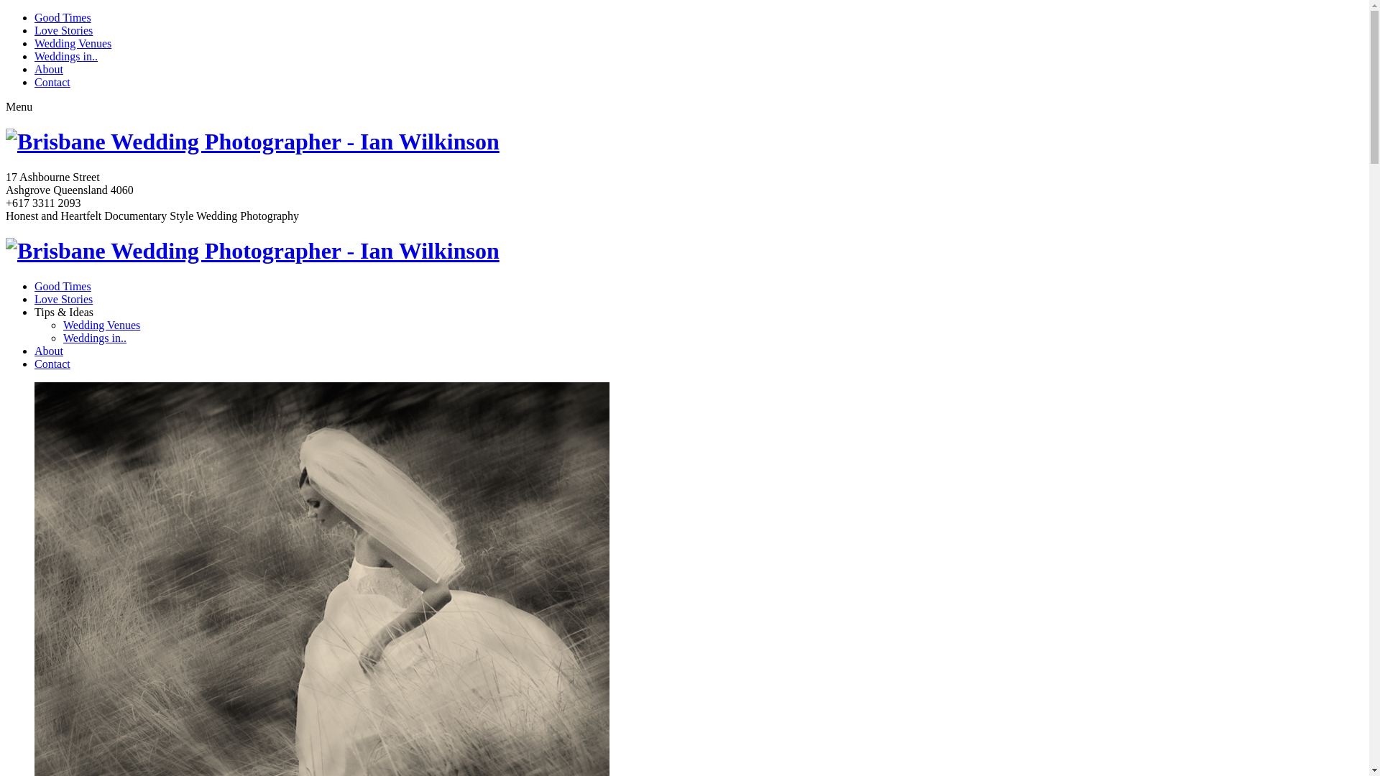 The height and width of the screenshot is (776, 1380). What do you see at coordinates (95, 338) in the screenshot?
I see `Weddings in..` at bounding box center [95, 338].